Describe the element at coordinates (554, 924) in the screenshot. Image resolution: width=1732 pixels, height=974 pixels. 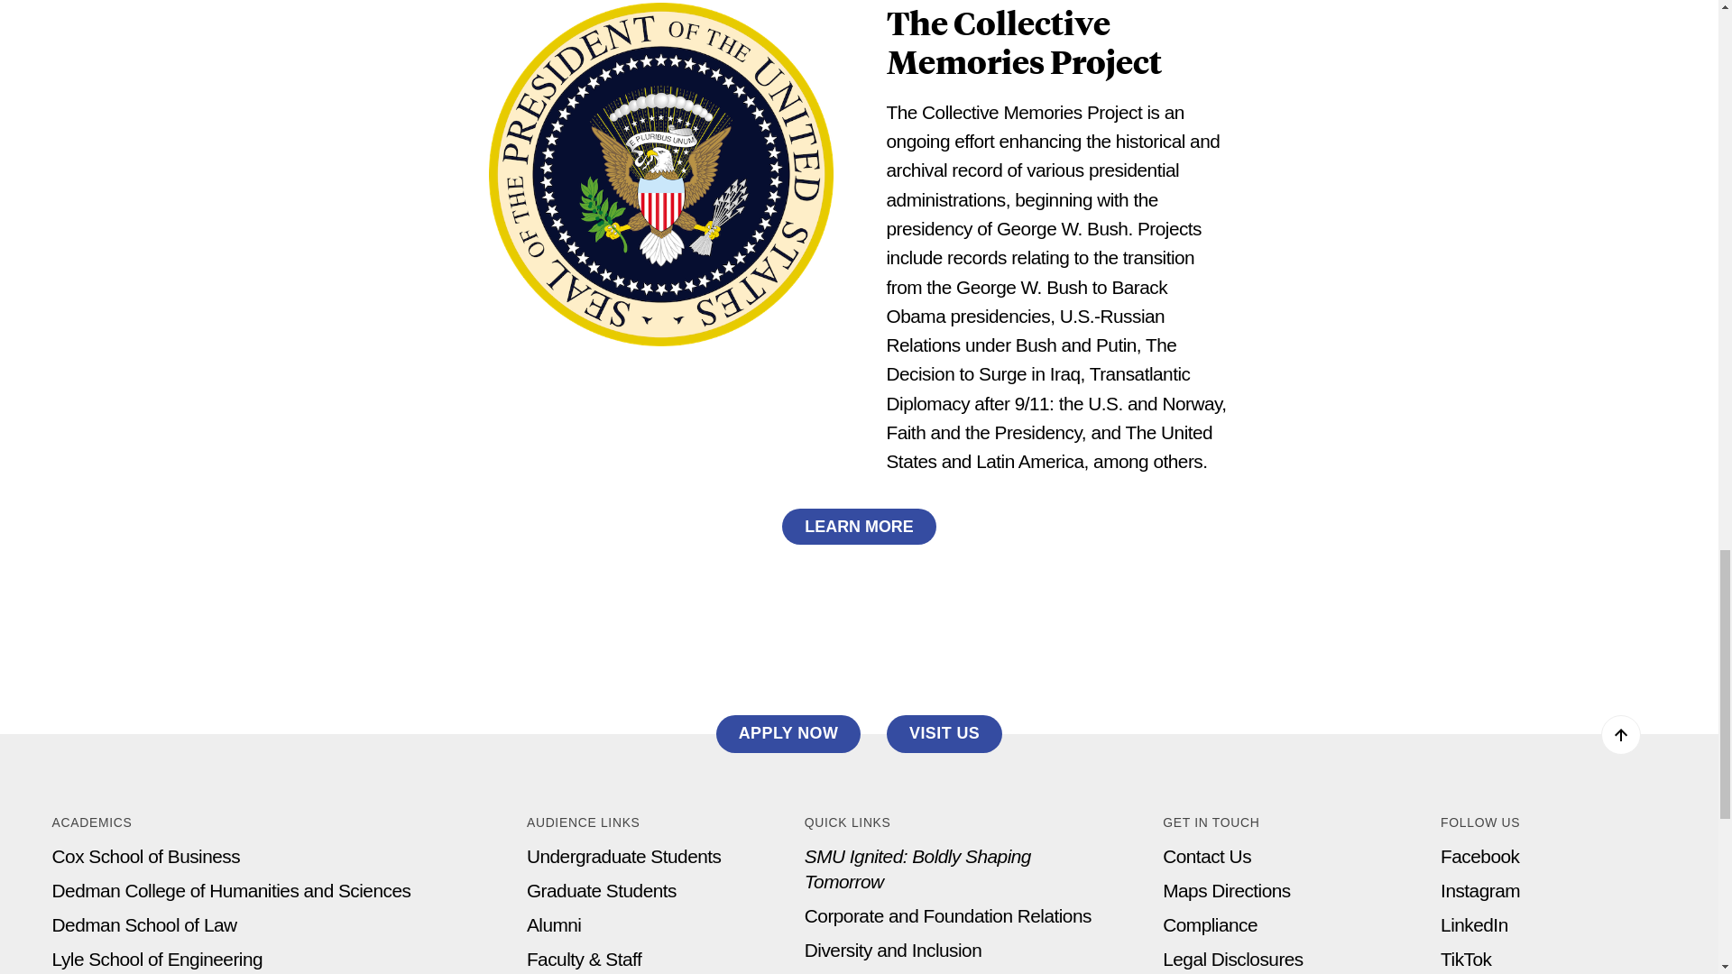
I see `Alumni` at that location.